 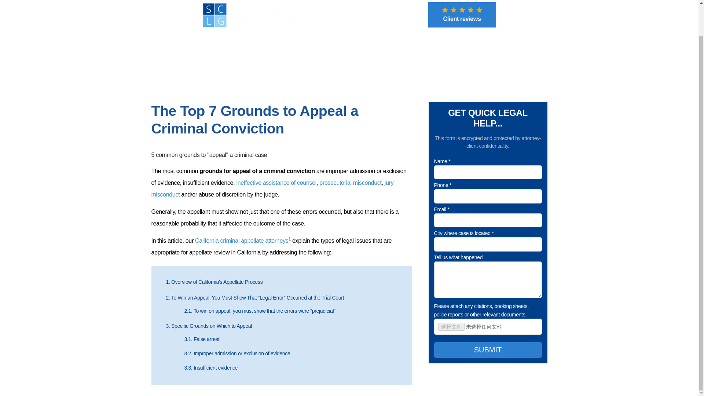 What do you see at coordinates (462, 15) in the screenshot?
I see `Client reviews` at bounding box center [462, 15].